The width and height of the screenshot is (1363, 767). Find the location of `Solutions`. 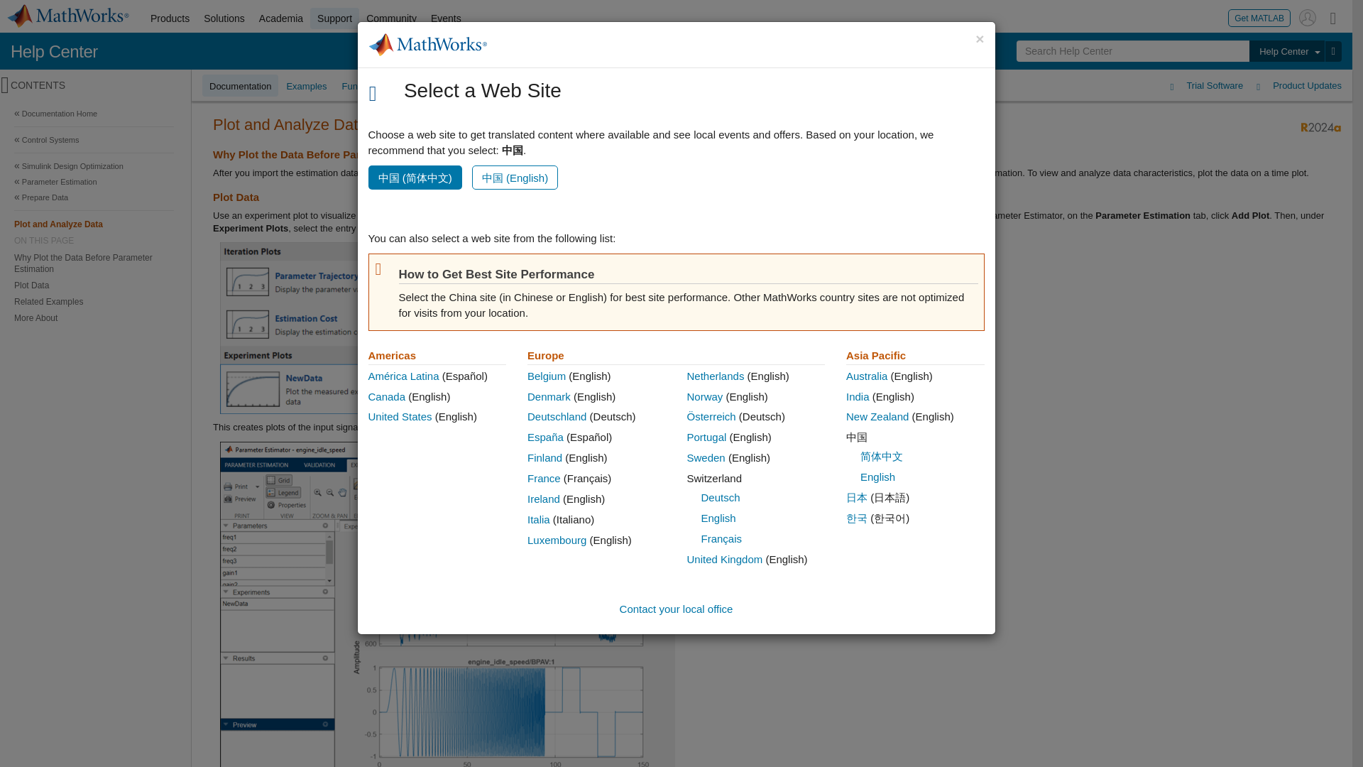

Solutions is located at coordinates (224, 18).